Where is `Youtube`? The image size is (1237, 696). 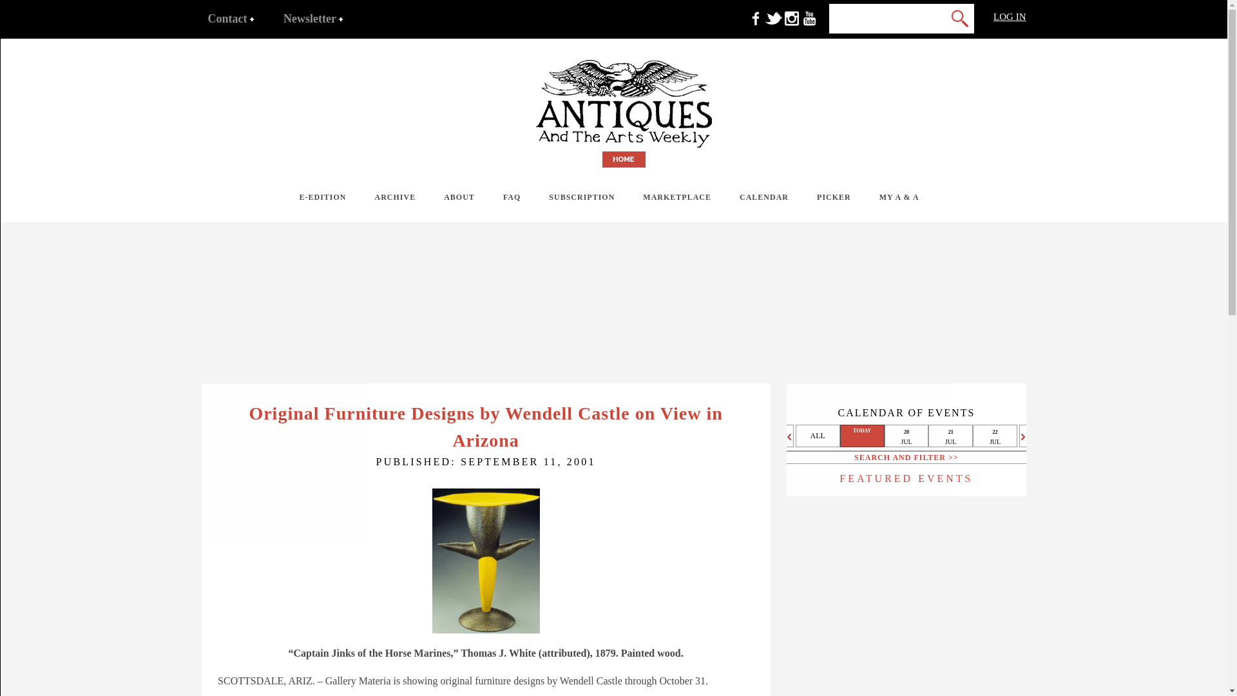
Youtube is located at coordinates (809, 24).